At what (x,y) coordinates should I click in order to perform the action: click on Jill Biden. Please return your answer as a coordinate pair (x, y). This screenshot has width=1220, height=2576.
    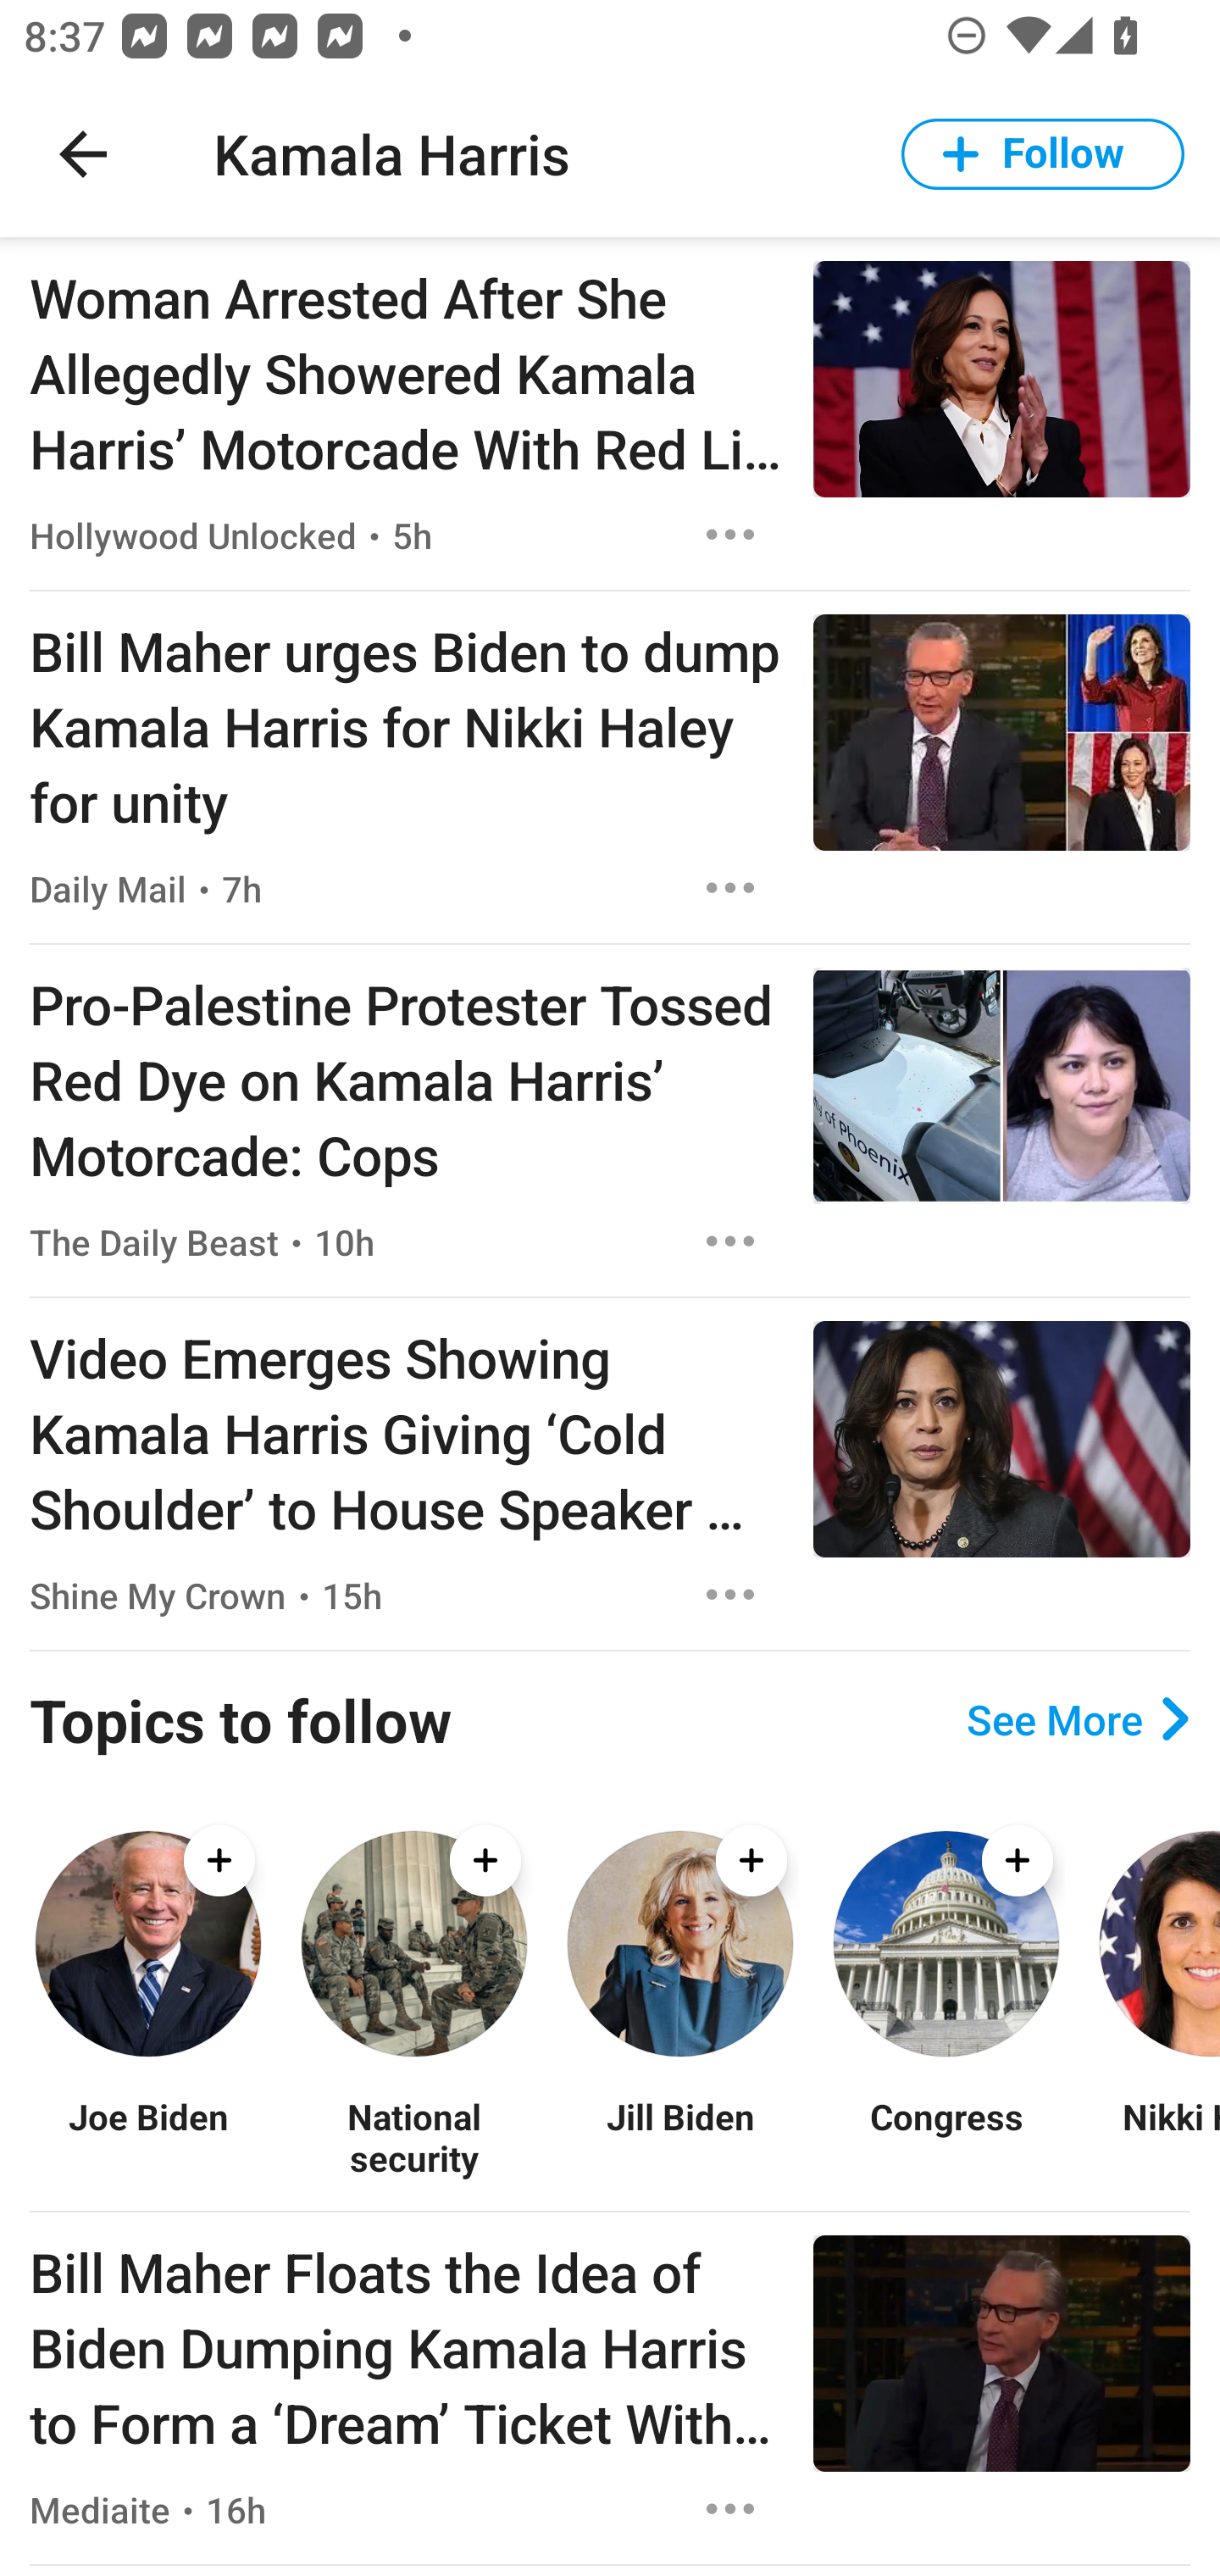
    Looking at the image, I should click on (679, 2136).